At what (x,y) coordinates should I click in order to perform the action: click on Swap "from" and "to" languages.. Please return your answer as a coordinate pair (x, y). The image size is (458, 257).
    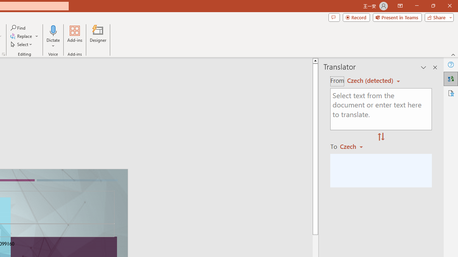
    Looking at the image, I should click on (381, 137).